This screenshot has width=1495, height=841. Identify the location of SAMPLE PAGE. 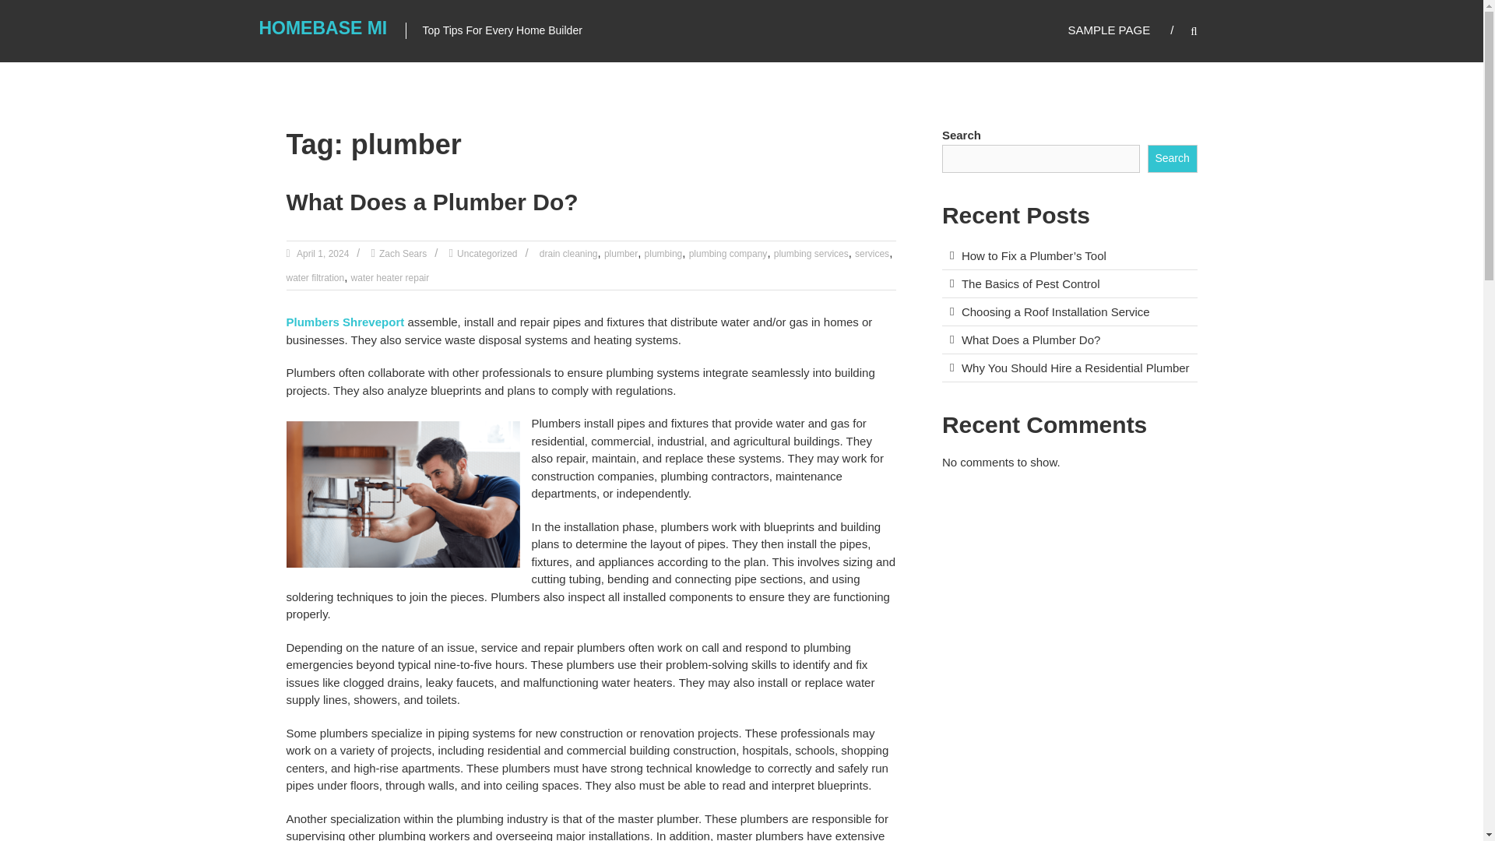
(1110, 30).